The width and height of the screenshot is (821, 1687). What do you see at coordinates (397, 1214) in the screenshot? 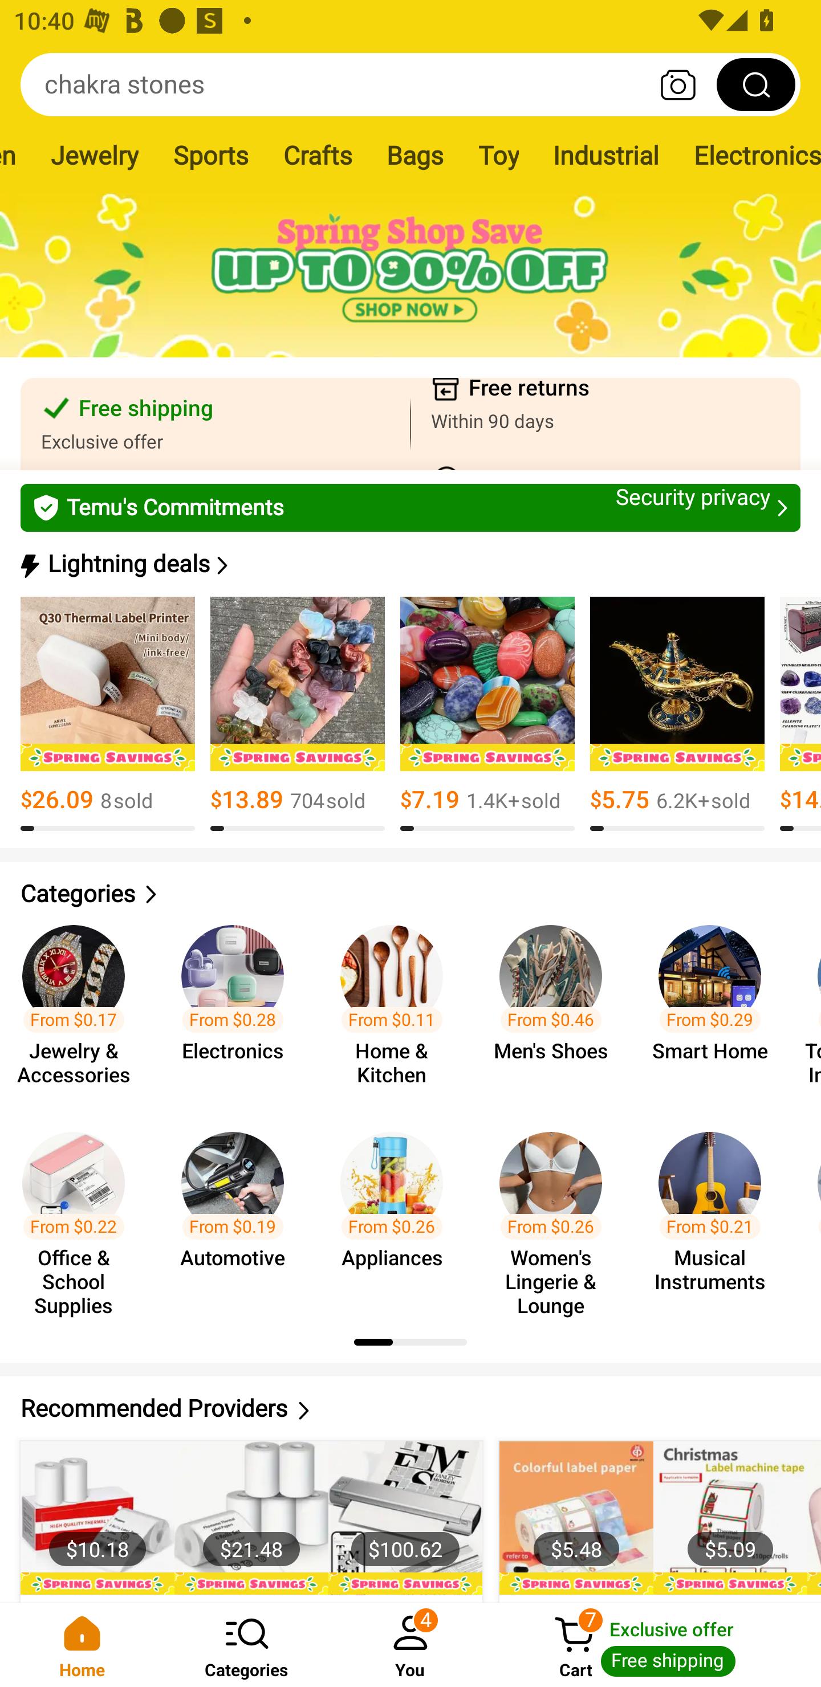
I see `From $0.26 Appliances` at bounding box center [397, 1214].